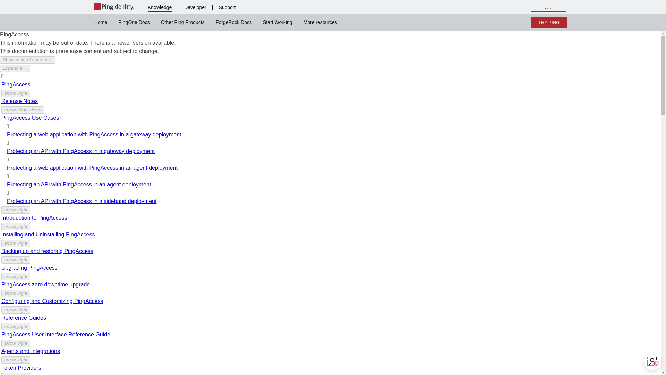 The height and width of the screenshot is (375, 666). What do you see at coordinates (103, 22) in the screenshot?
I see `Home` at bounding box center [103, 22].